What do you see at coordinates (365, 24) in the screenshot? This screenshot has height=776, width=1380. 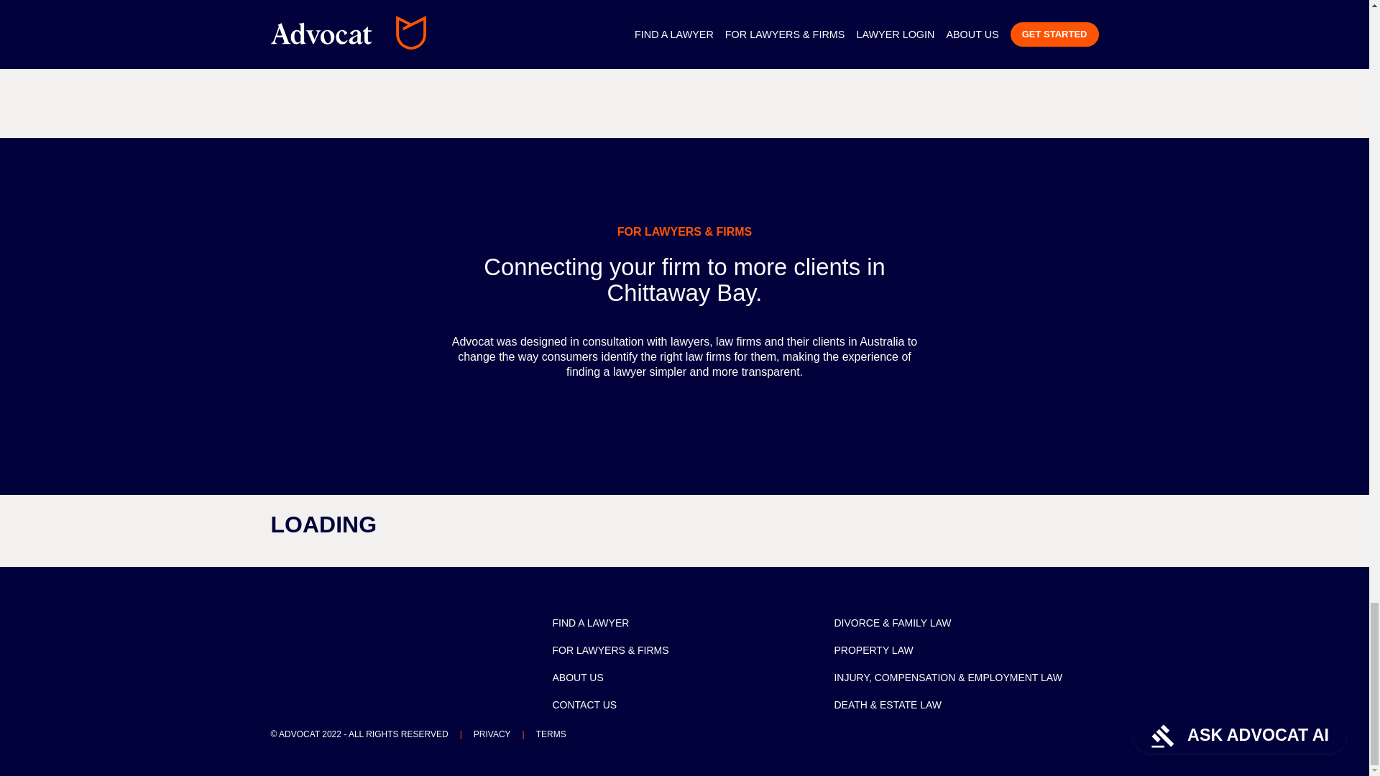 I see `FIND A LAWYER` at bounding box center [365, 24].